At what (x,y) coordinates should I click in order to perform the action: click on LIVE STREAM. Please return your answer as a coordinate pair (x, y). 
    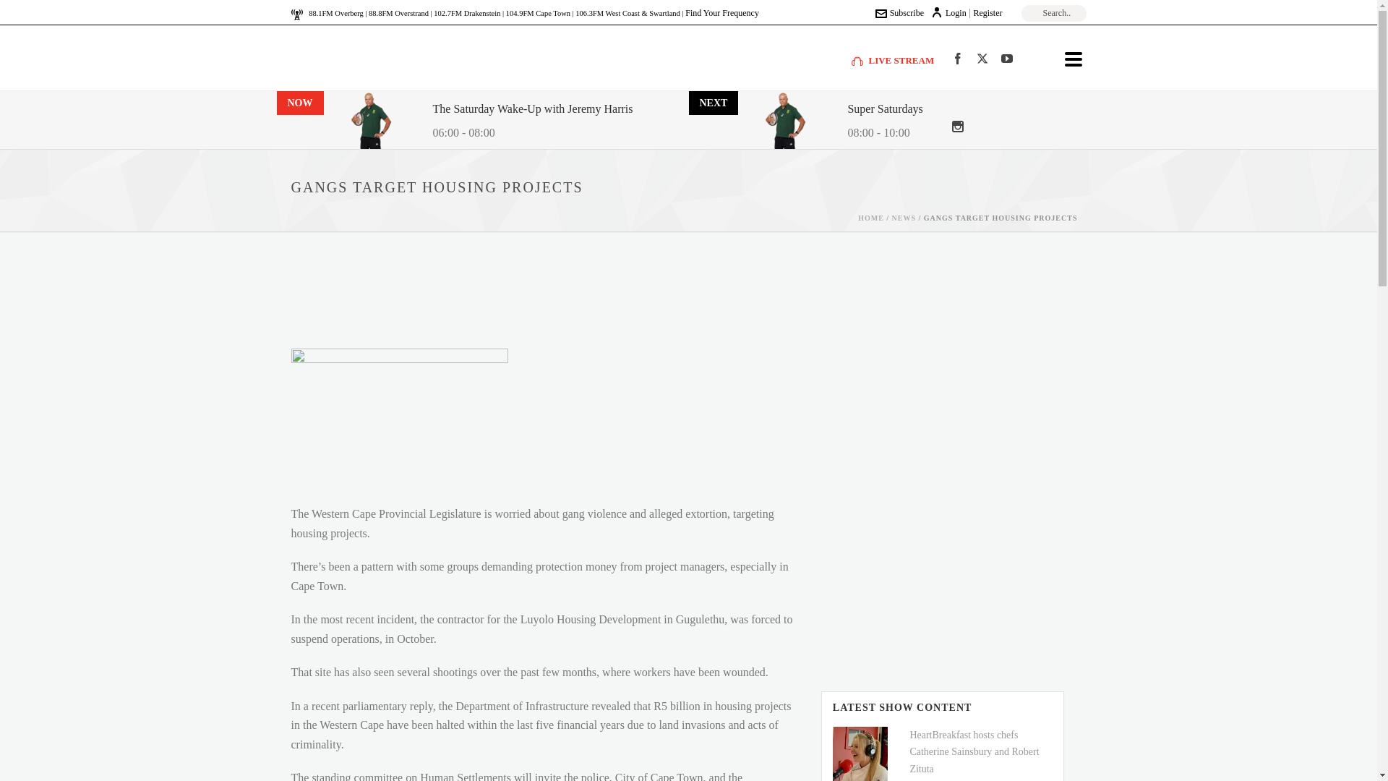
    Looking at the image, I should click on (893, 59).